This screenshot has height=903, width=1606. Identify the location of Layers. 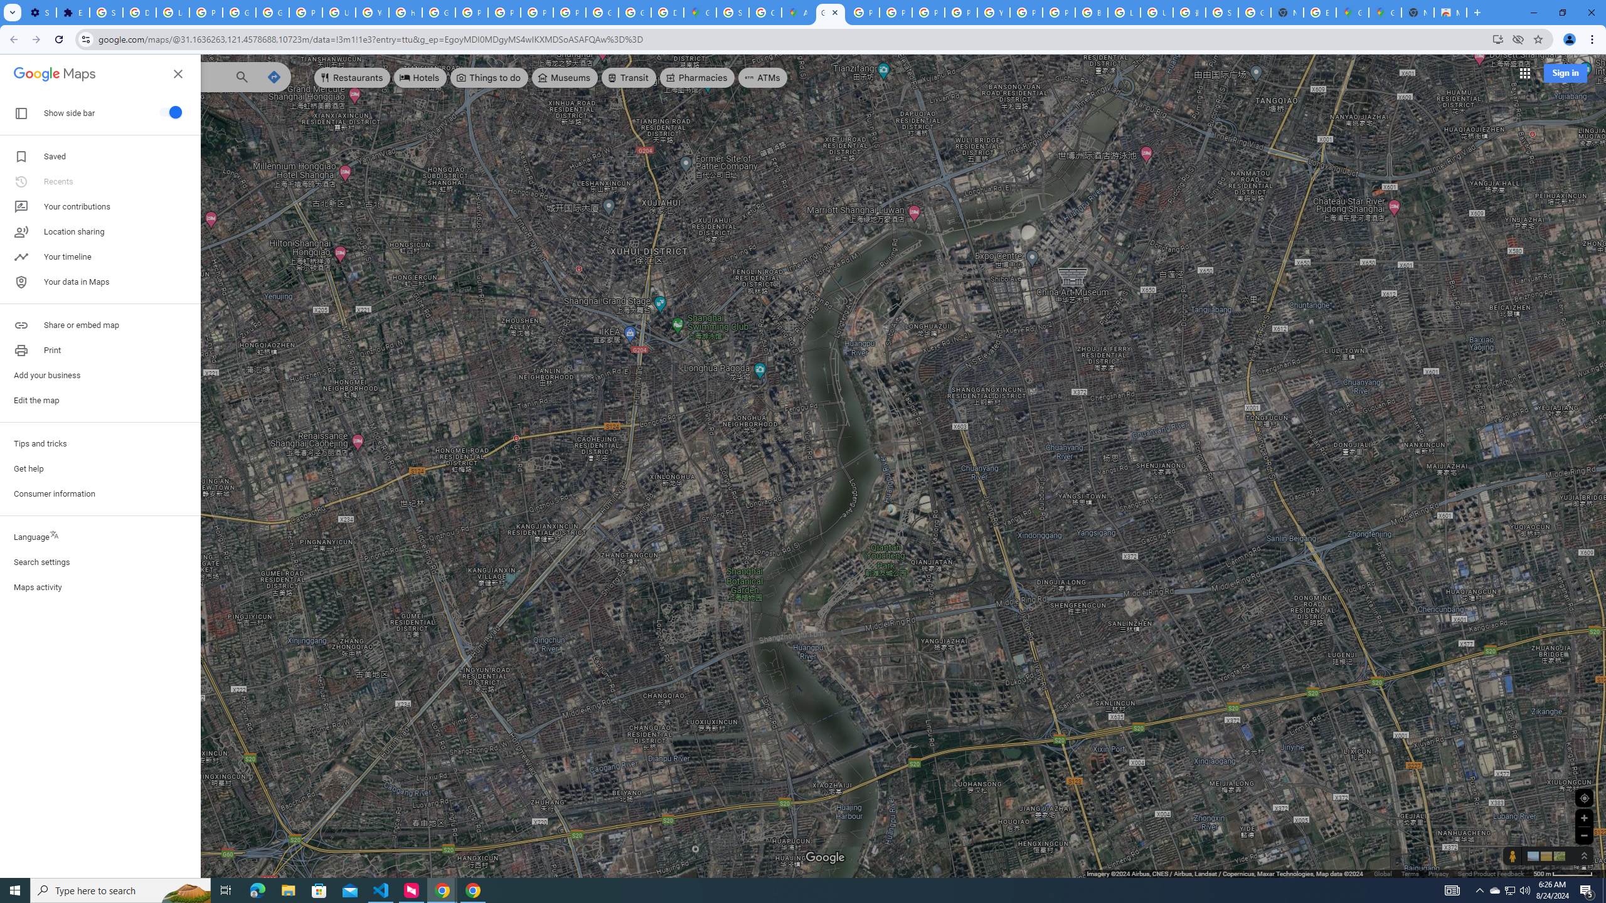
(82, 840).